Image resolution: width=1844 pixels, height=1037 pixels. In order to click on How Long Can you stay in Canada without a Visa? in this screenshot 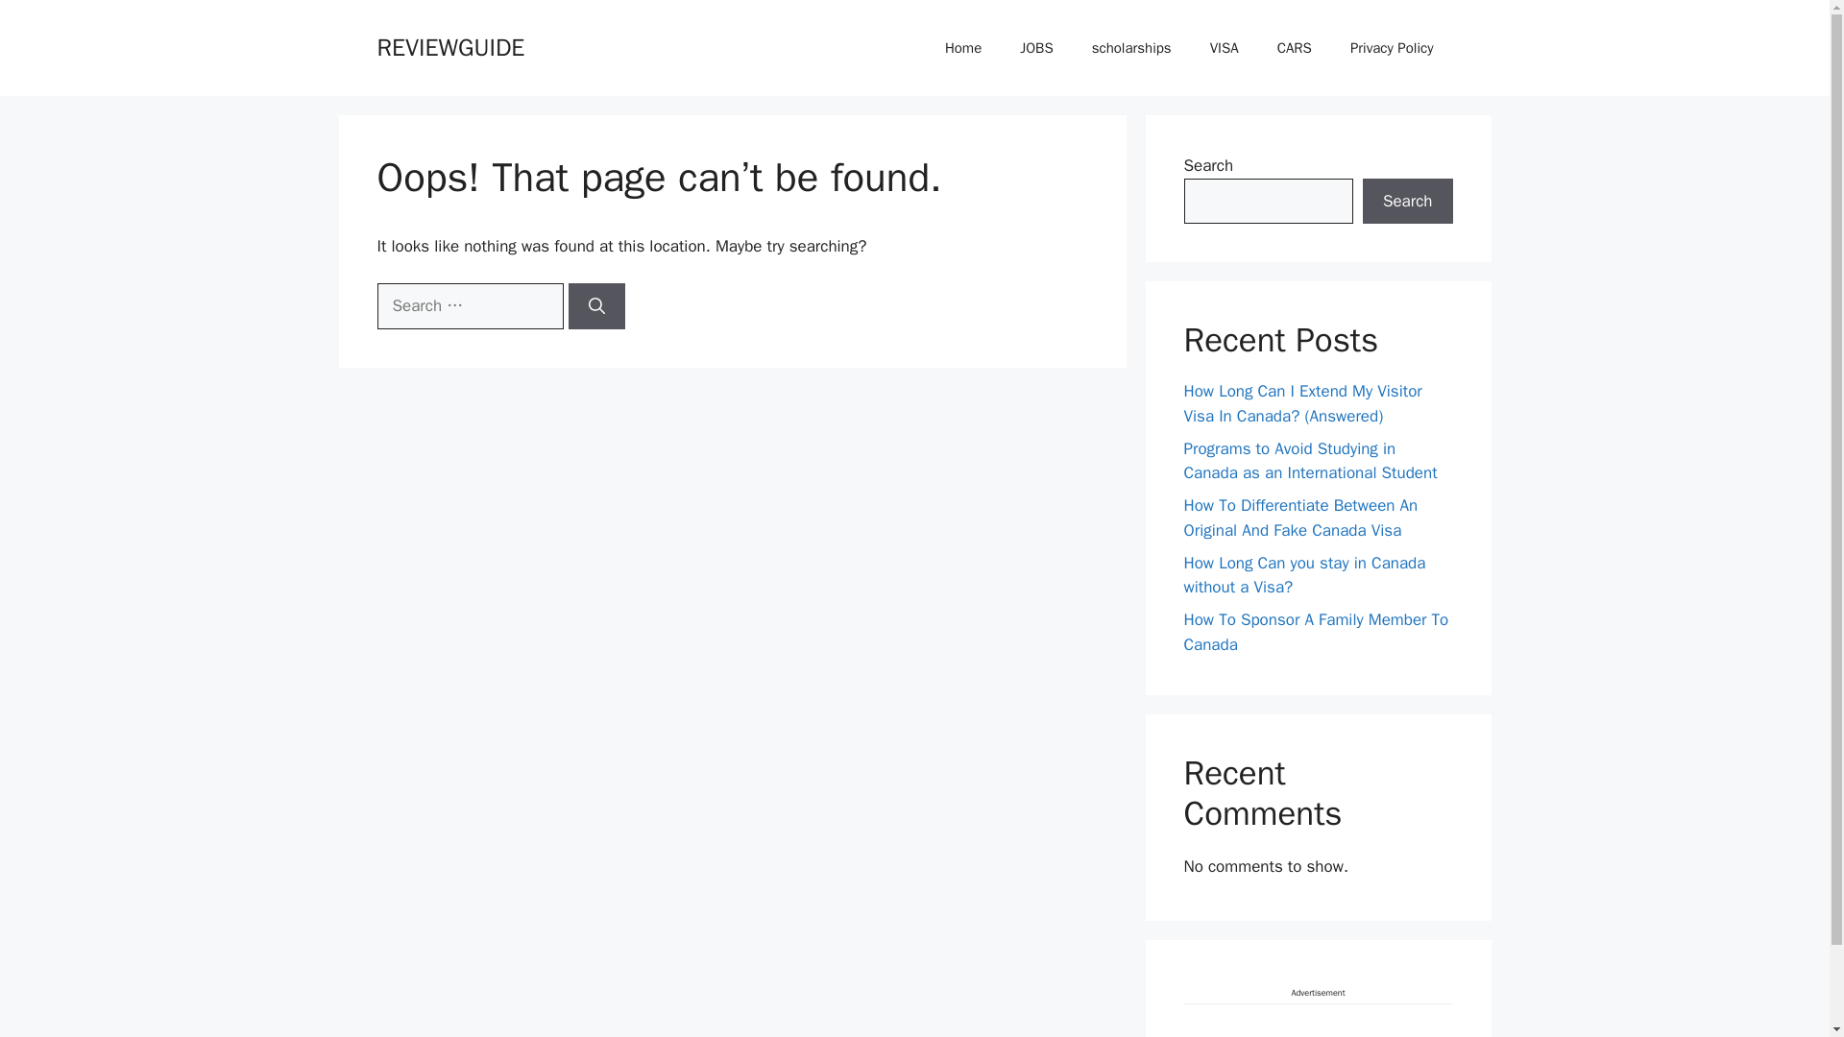, I will do `click(1304, 575)`.